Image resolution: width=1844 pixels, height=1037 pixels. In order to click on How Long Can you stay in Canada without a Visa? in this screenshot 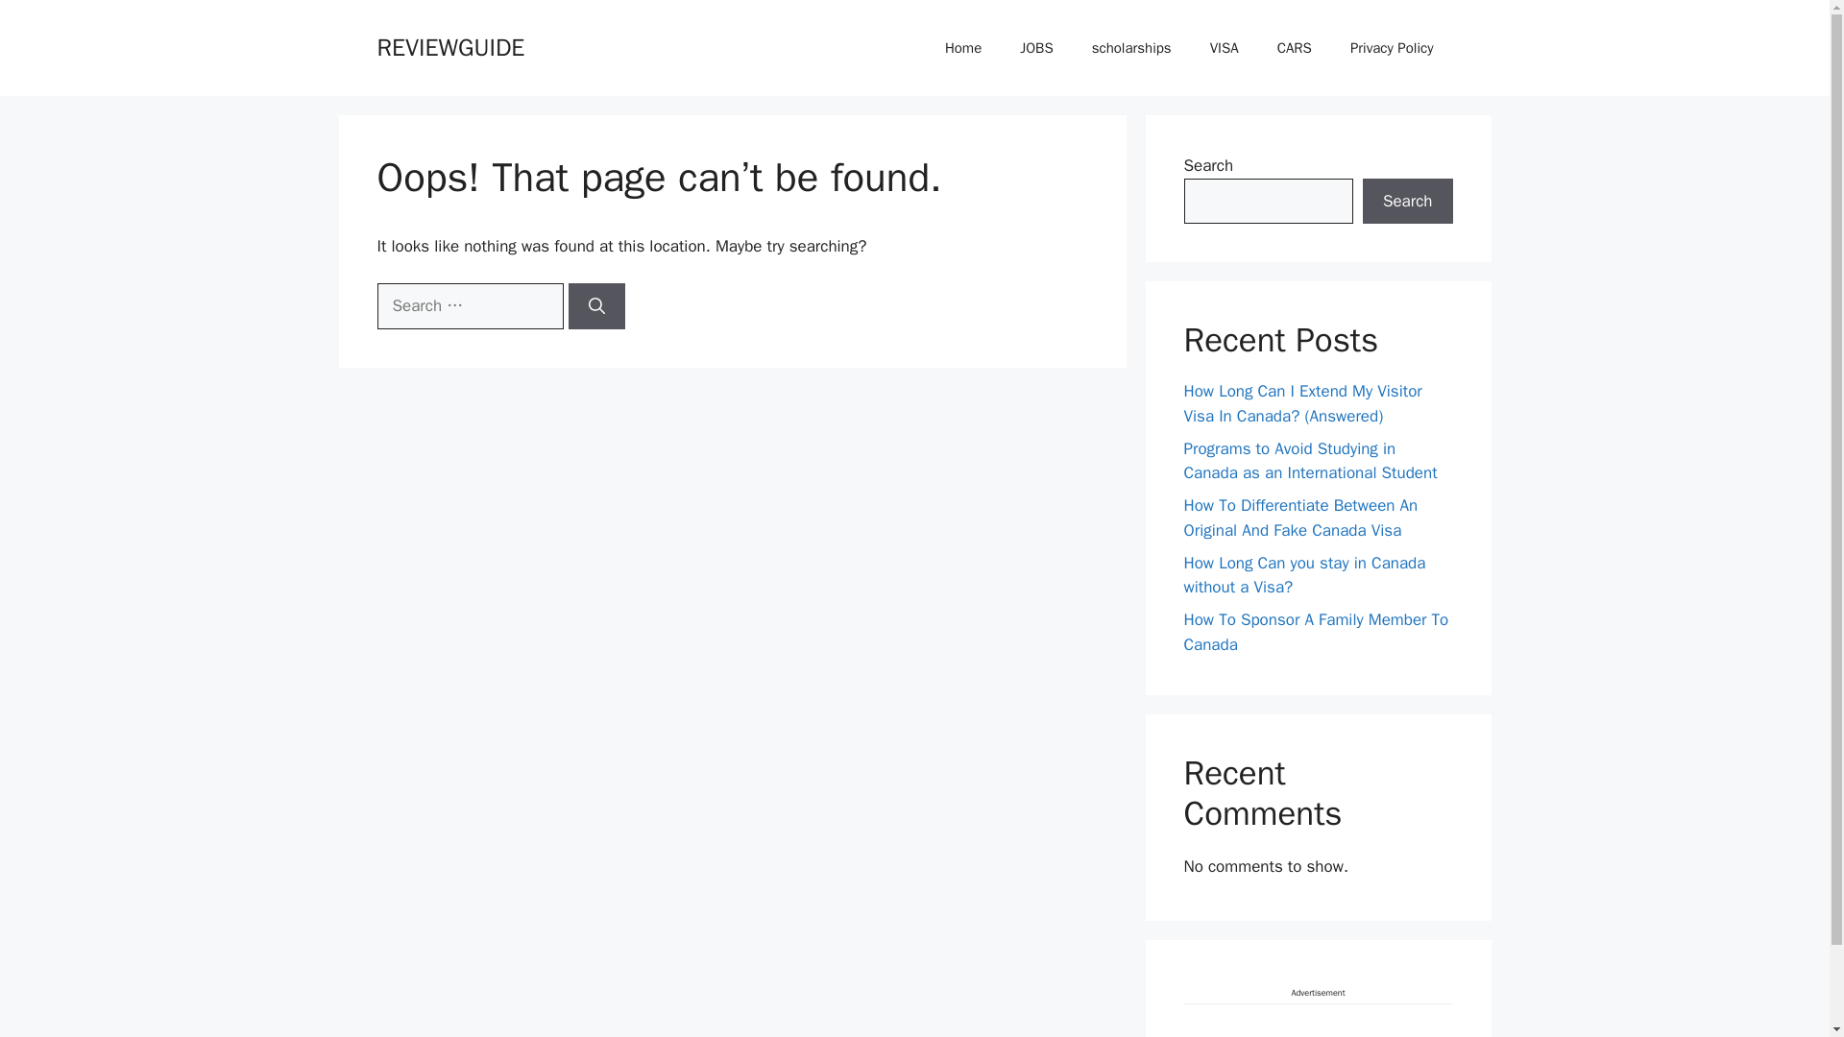, I will do `click(1304, 575)`.